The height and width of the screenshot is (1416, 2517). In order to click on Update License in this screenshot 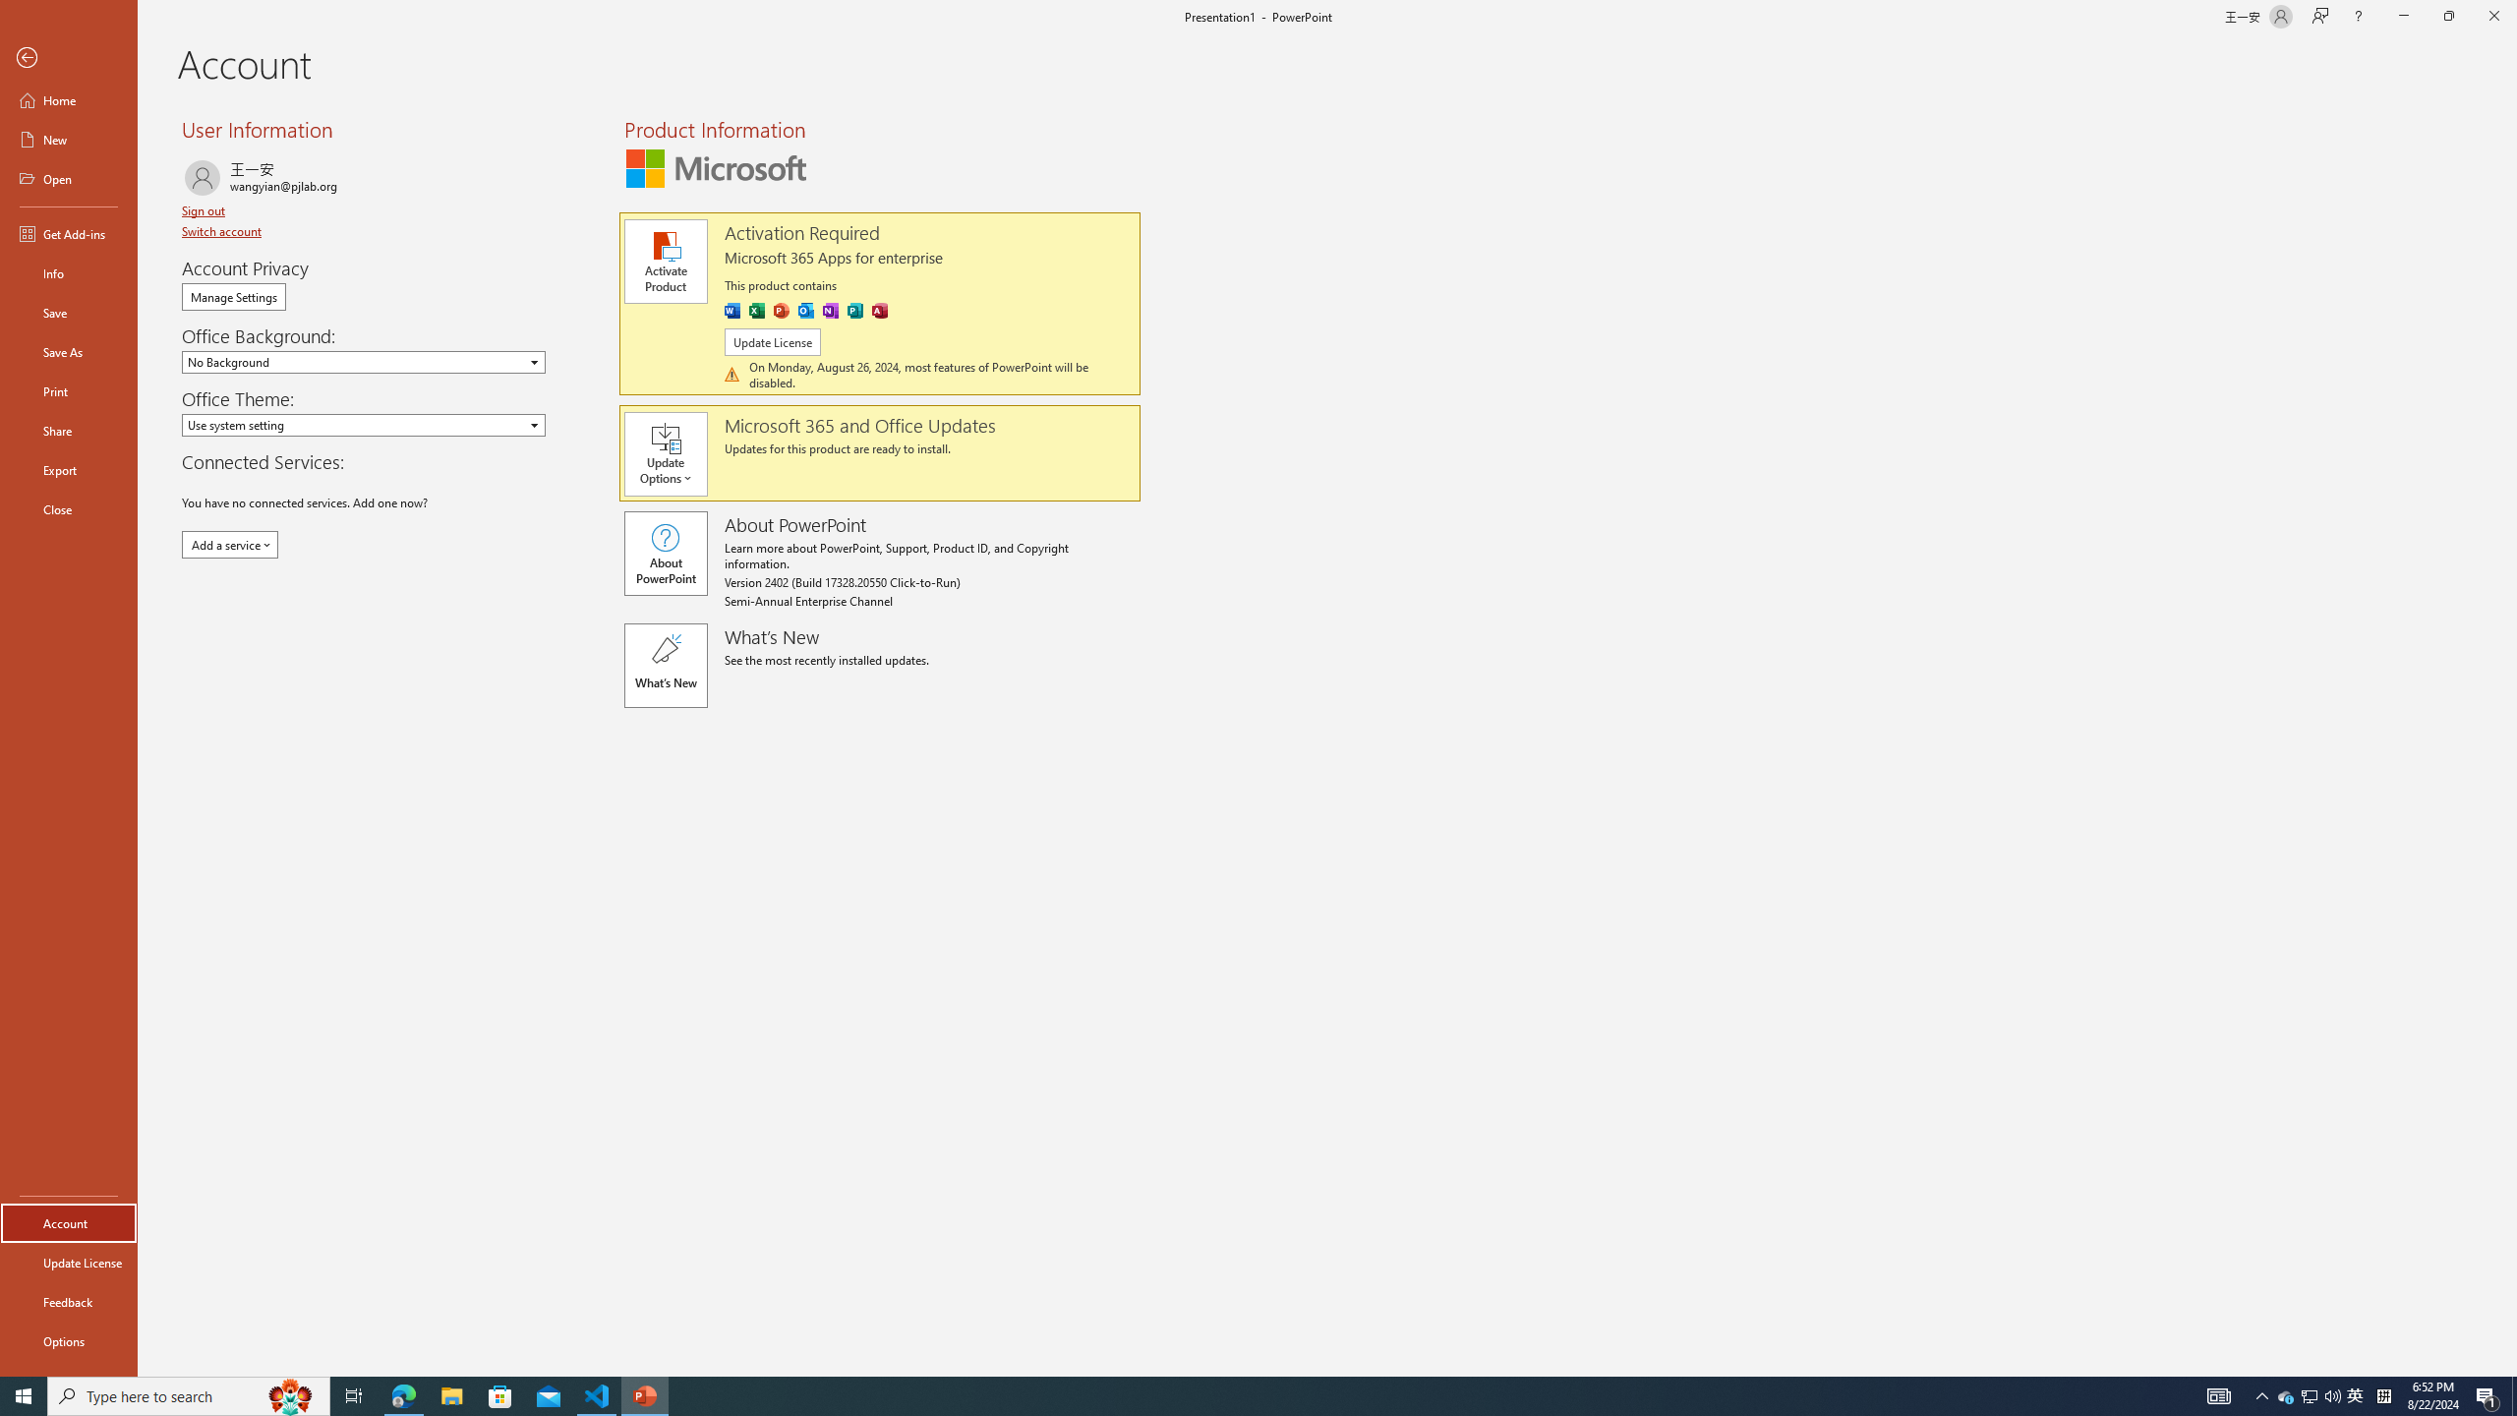, I will do `click(773, 342)`.